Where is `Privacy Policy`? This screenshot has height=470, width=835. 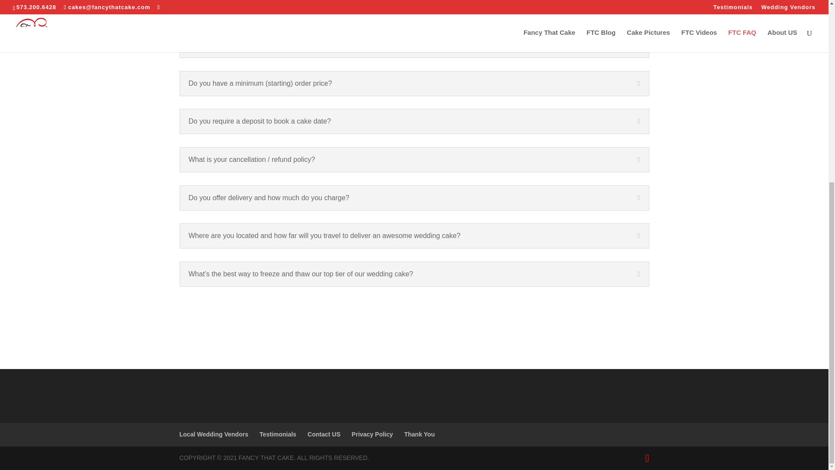 Privacy Policy is located at coordinates (372, 434).